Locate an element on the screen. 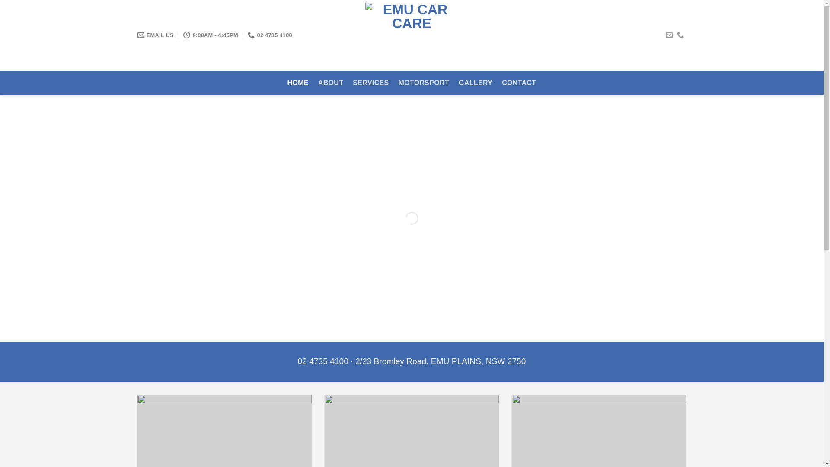 This screenshot has height=467, width=830. HOME is located at coordinates (298, 83).